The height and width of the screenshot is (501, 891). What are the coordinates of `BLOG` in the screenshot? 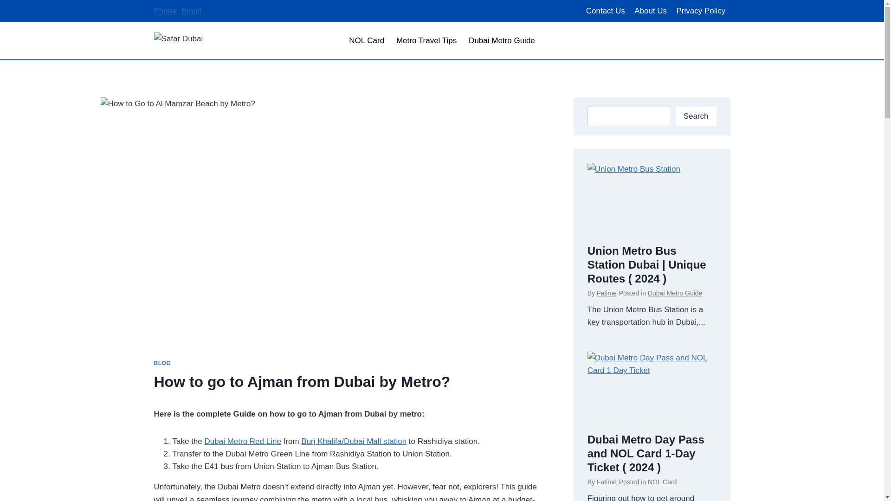 It's located at (162, 363).